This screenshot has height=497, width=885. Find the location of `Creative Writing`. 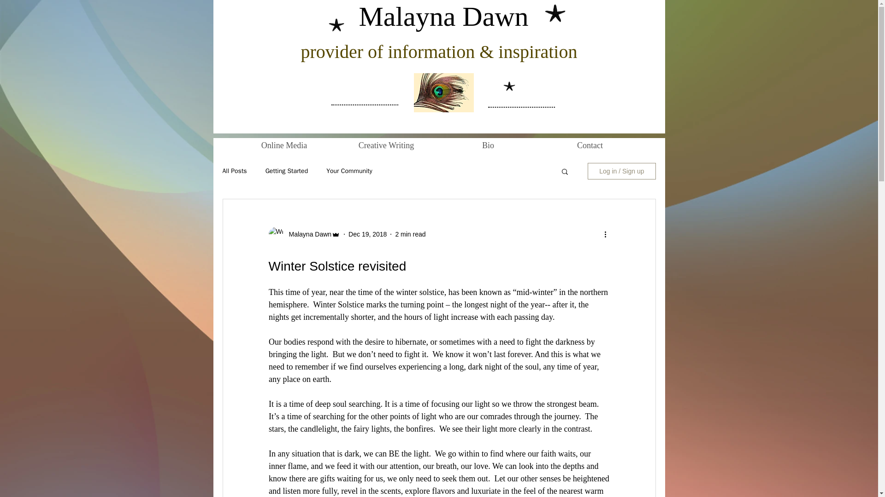

Creative Writing is located at coordinates (386, 145).